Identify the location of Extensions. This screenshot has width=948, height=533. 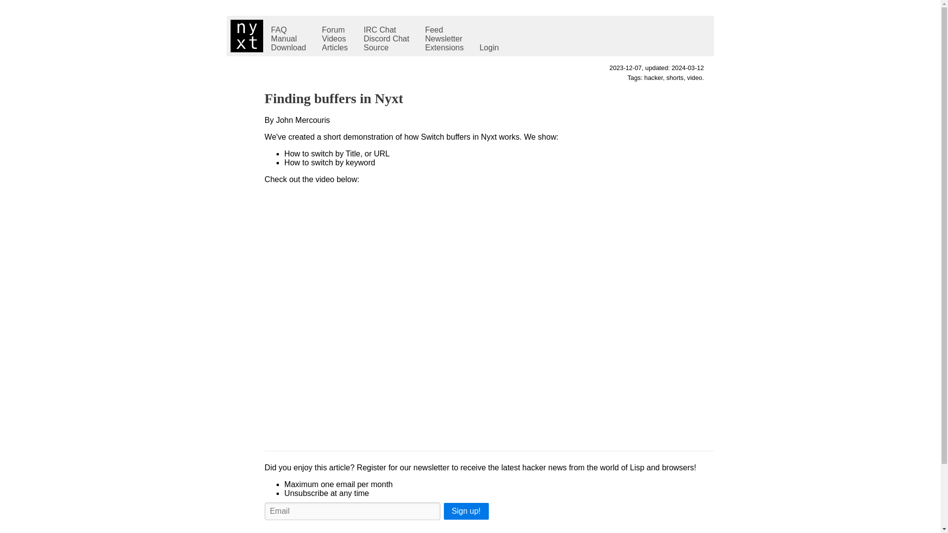
(444, 47).